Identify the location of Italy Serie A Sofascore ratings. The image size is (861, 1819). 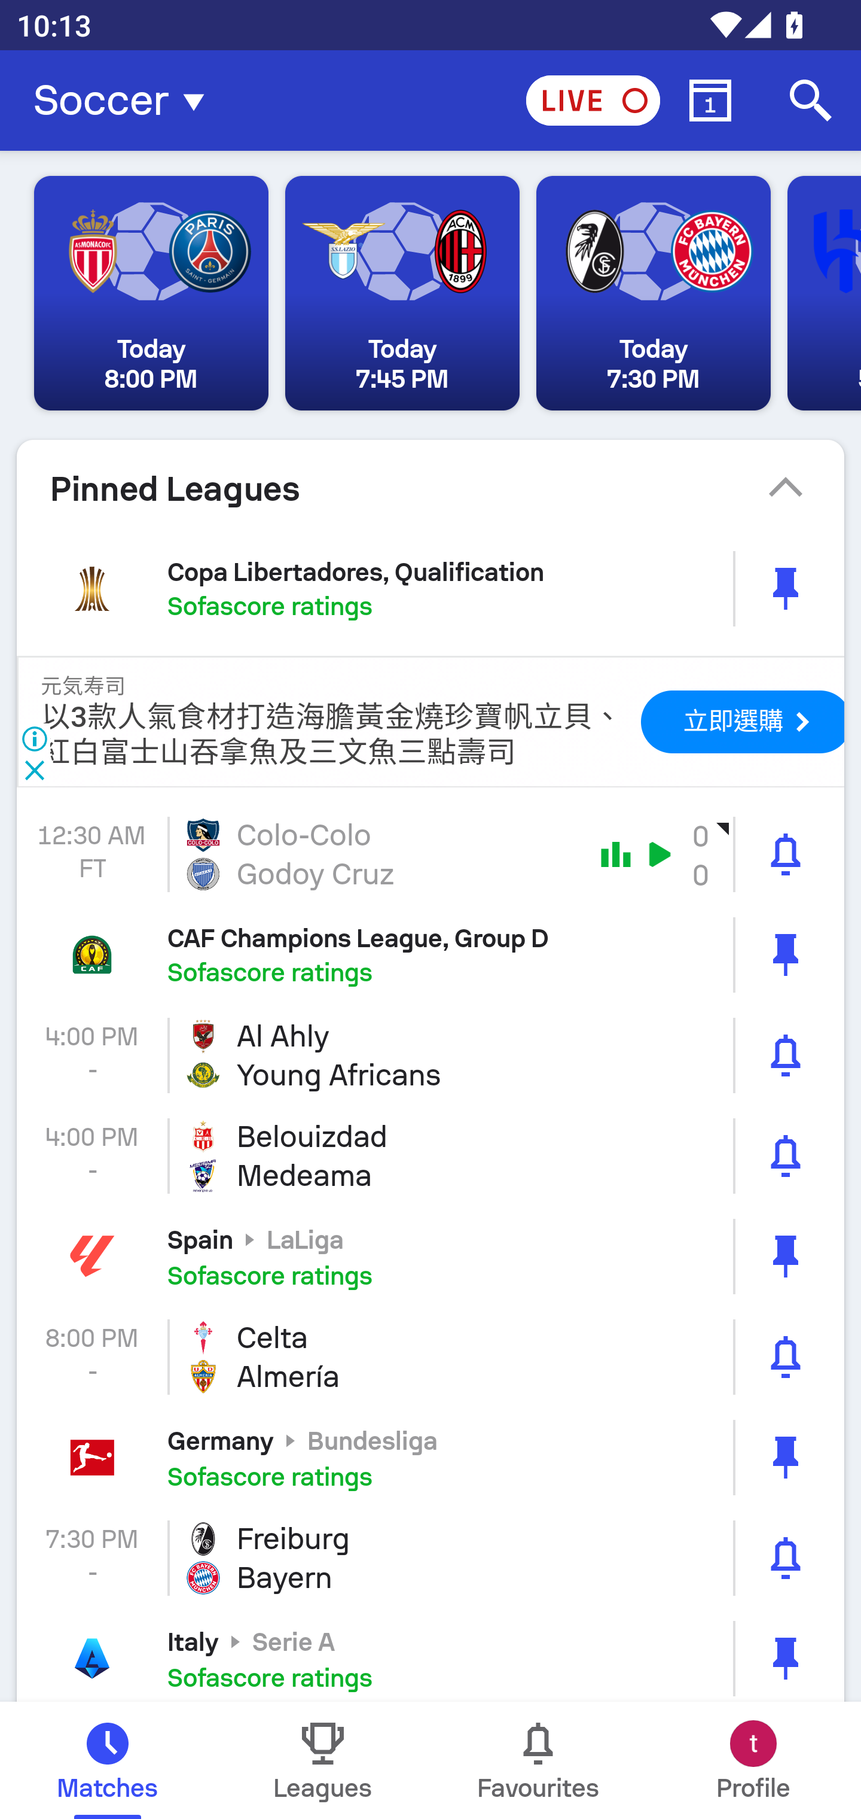
(430, 1655).